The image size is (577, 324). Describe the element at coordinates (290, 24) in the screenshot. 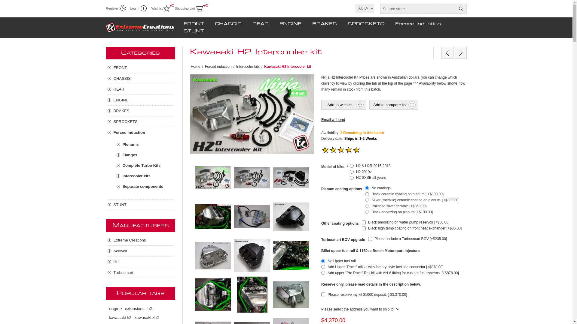

I see `ENGINE` at that location.